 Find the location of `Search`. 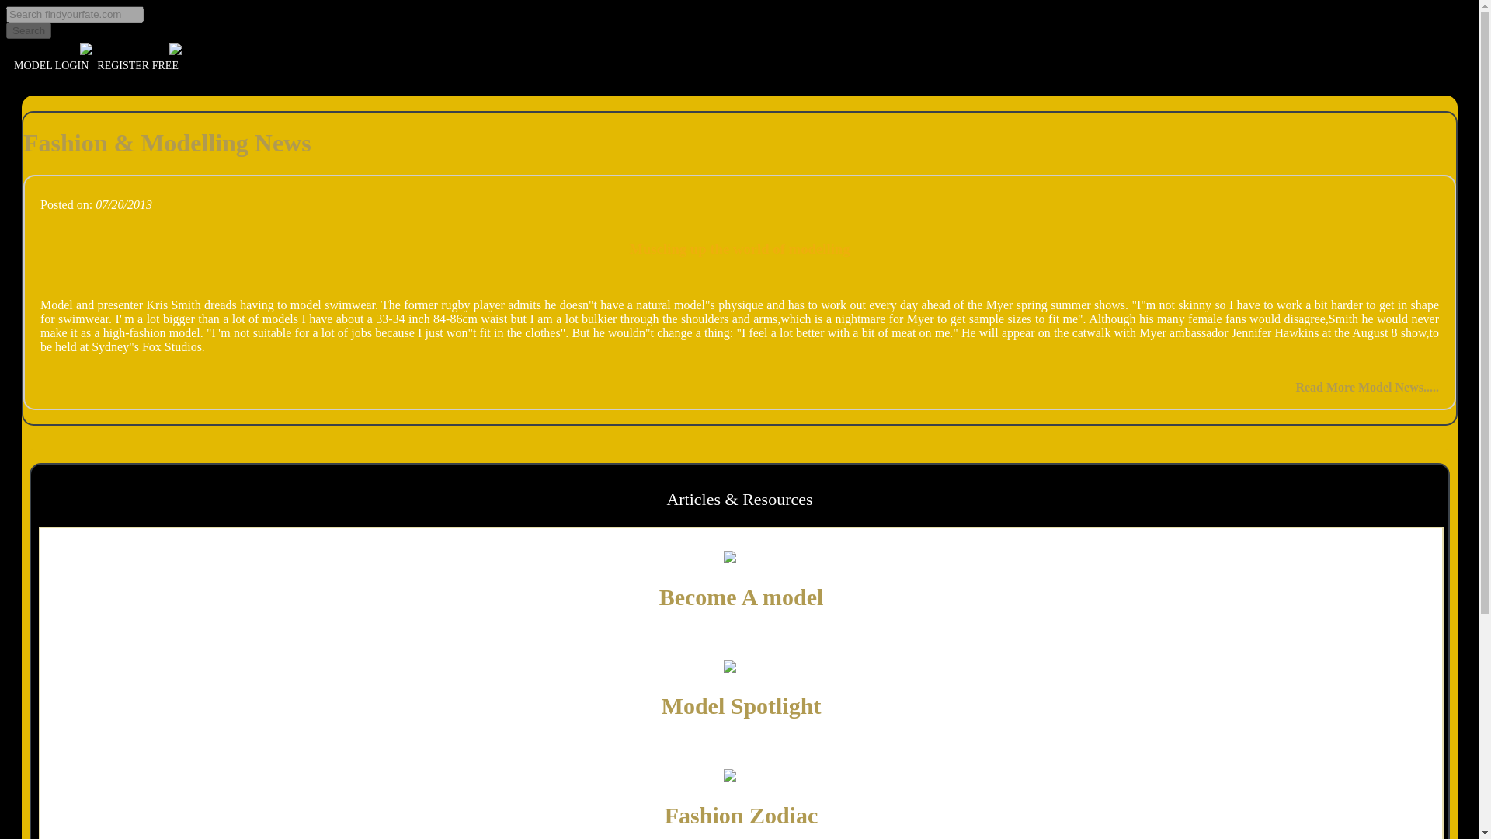

Search is located at coordinates (28, 30).